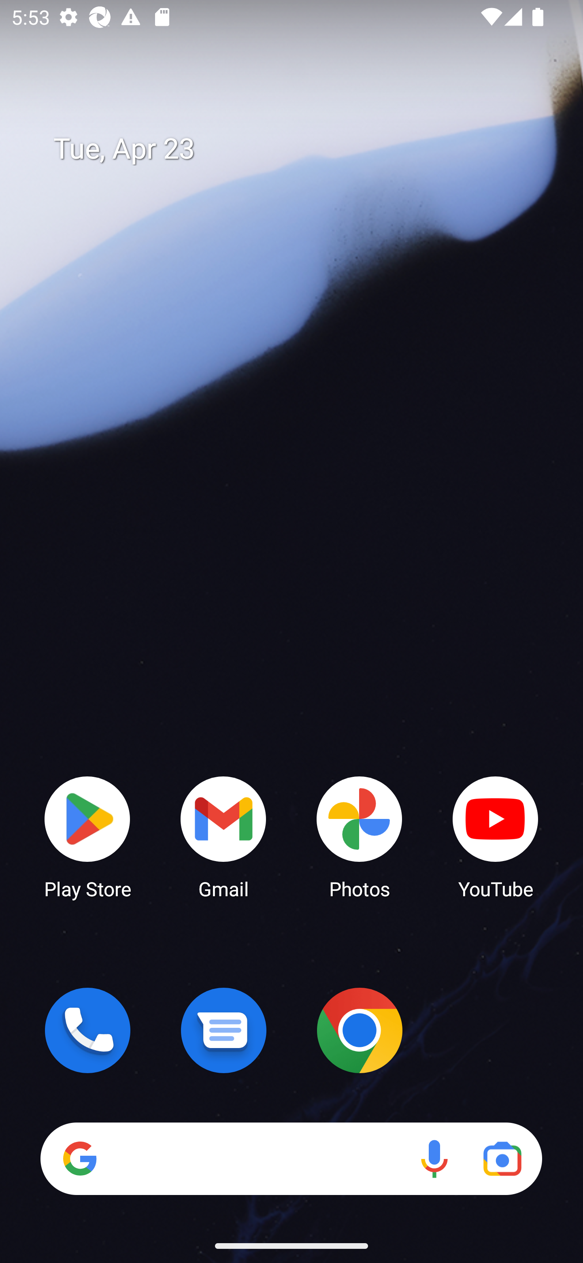 The width and height of the screenshot is (583, 1263). What do you see at coordinates (434, 1159) in the screenshot?
I see `Voice search` at bounding box center [434, 1159].